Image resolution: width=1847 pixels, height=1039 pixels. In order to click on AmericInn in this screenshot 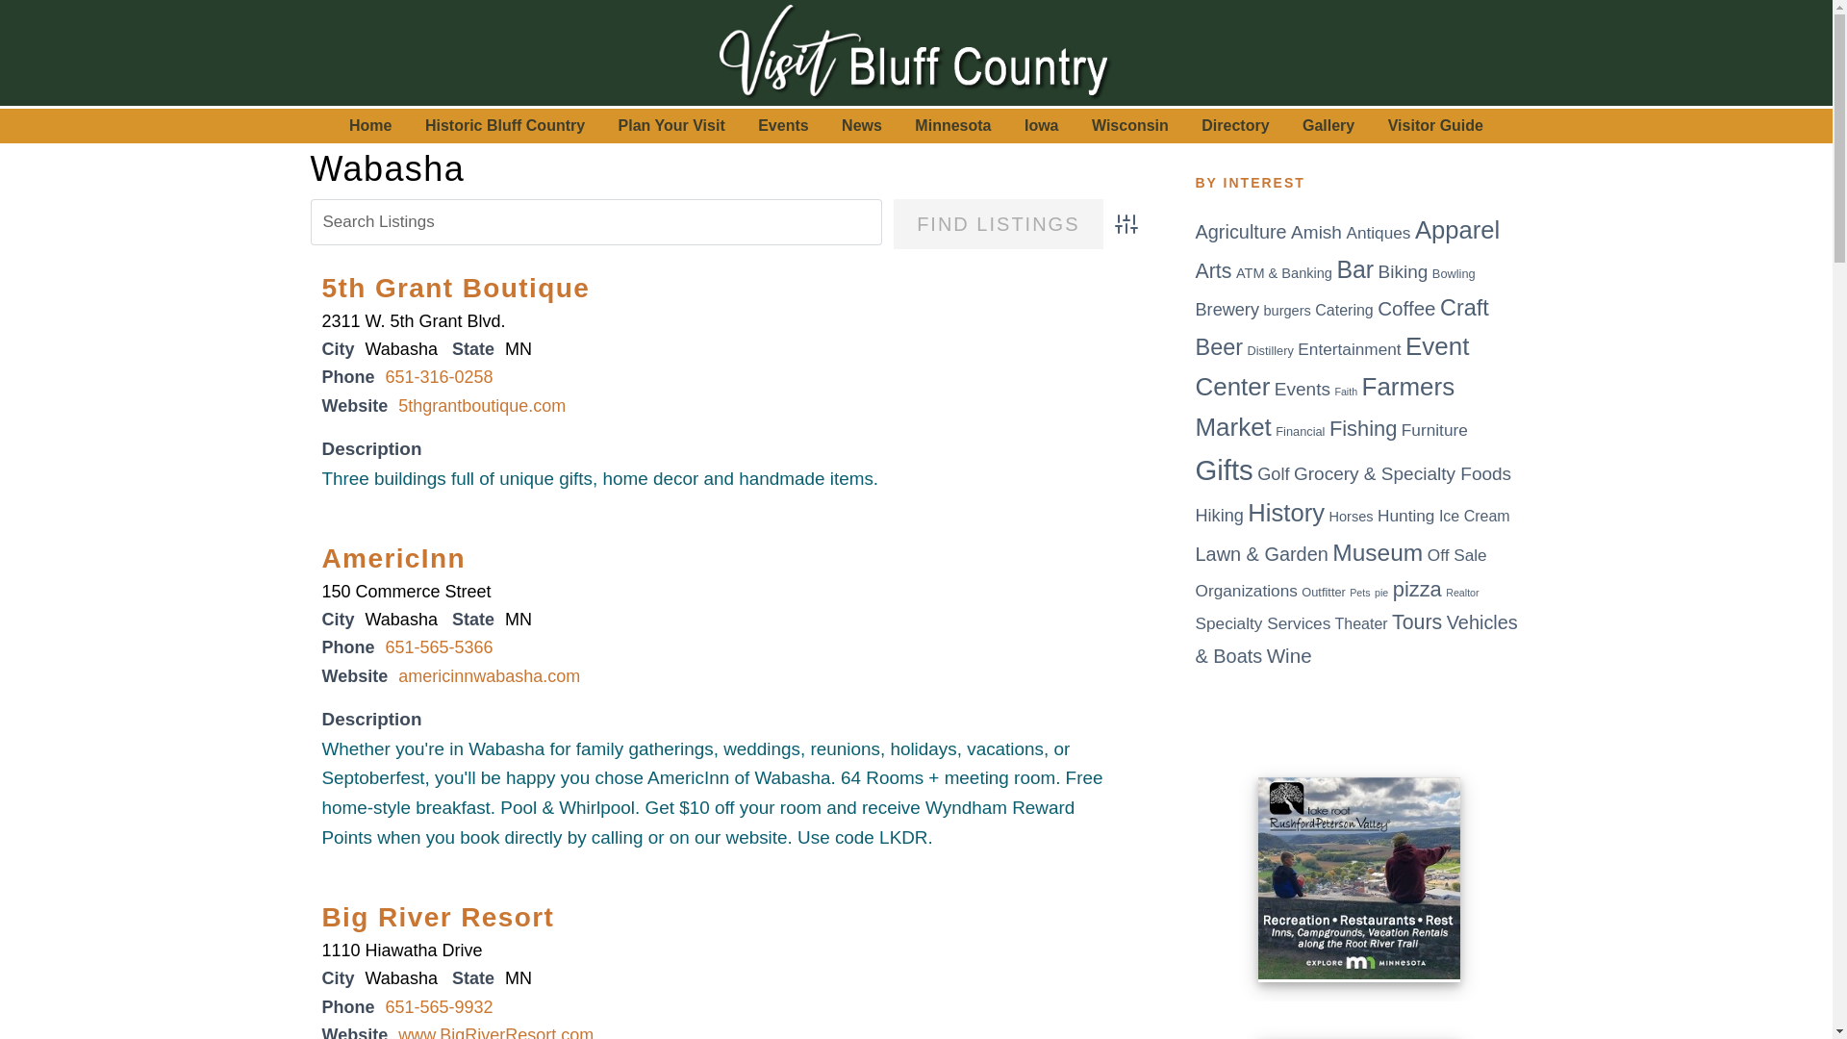, I will do `click(392, 558)`.